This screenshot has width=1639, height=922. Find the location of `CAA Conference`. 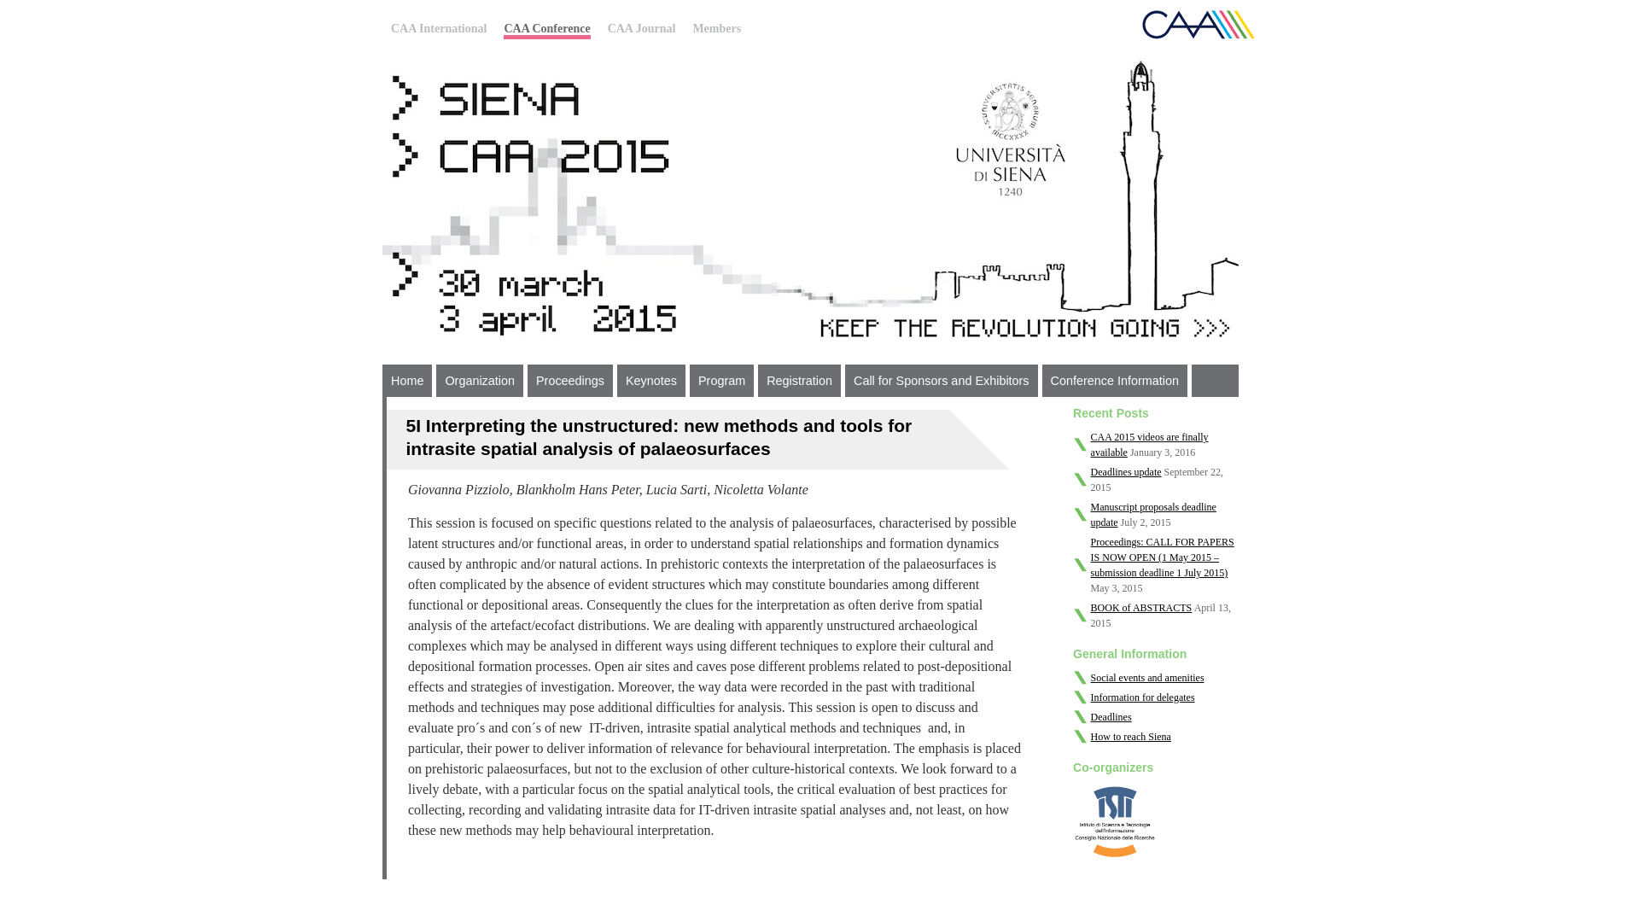

CAA Conference is located at coordinates (546, 31).